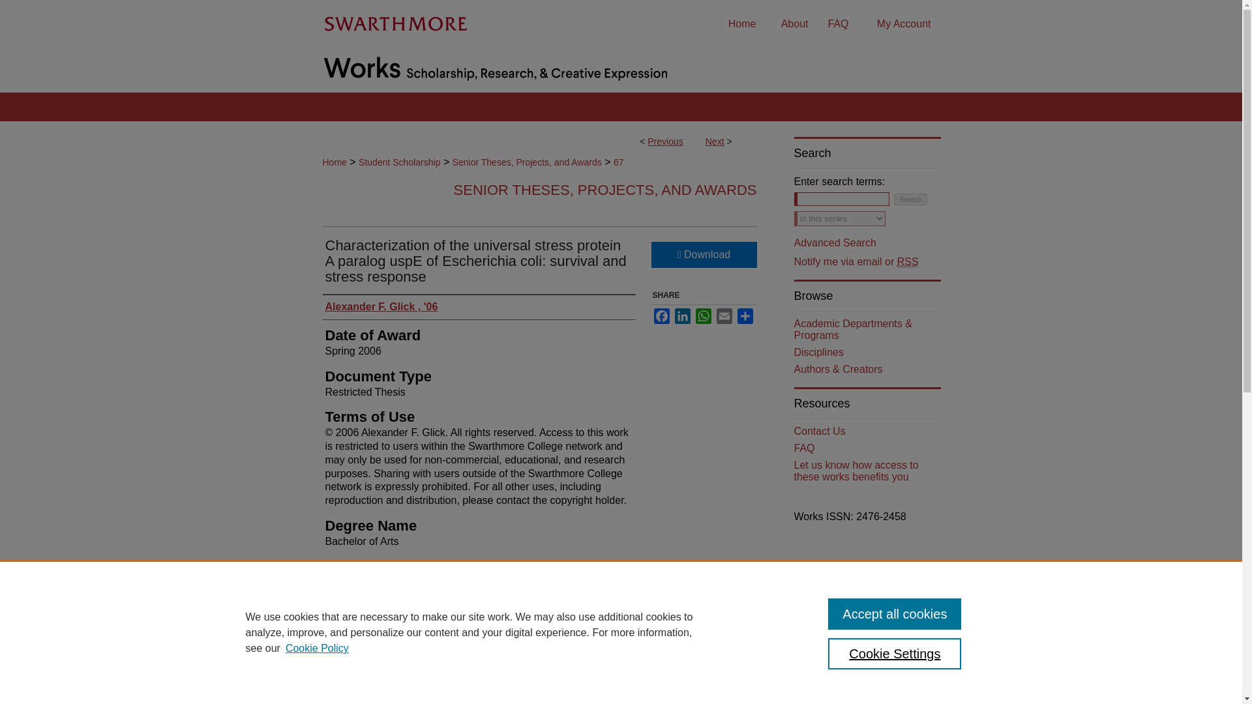  Describe the element at coordinates (381, 307) in the screenshot. I see `Alexander F. Glick , '06` at that location.